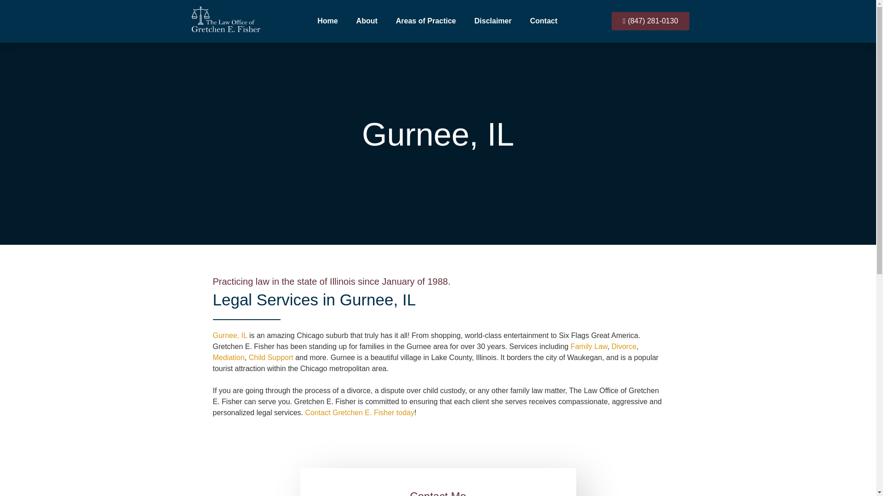 The width and height of the screenshot is (883, 496). I want to click on Contact, so click(544, 21).